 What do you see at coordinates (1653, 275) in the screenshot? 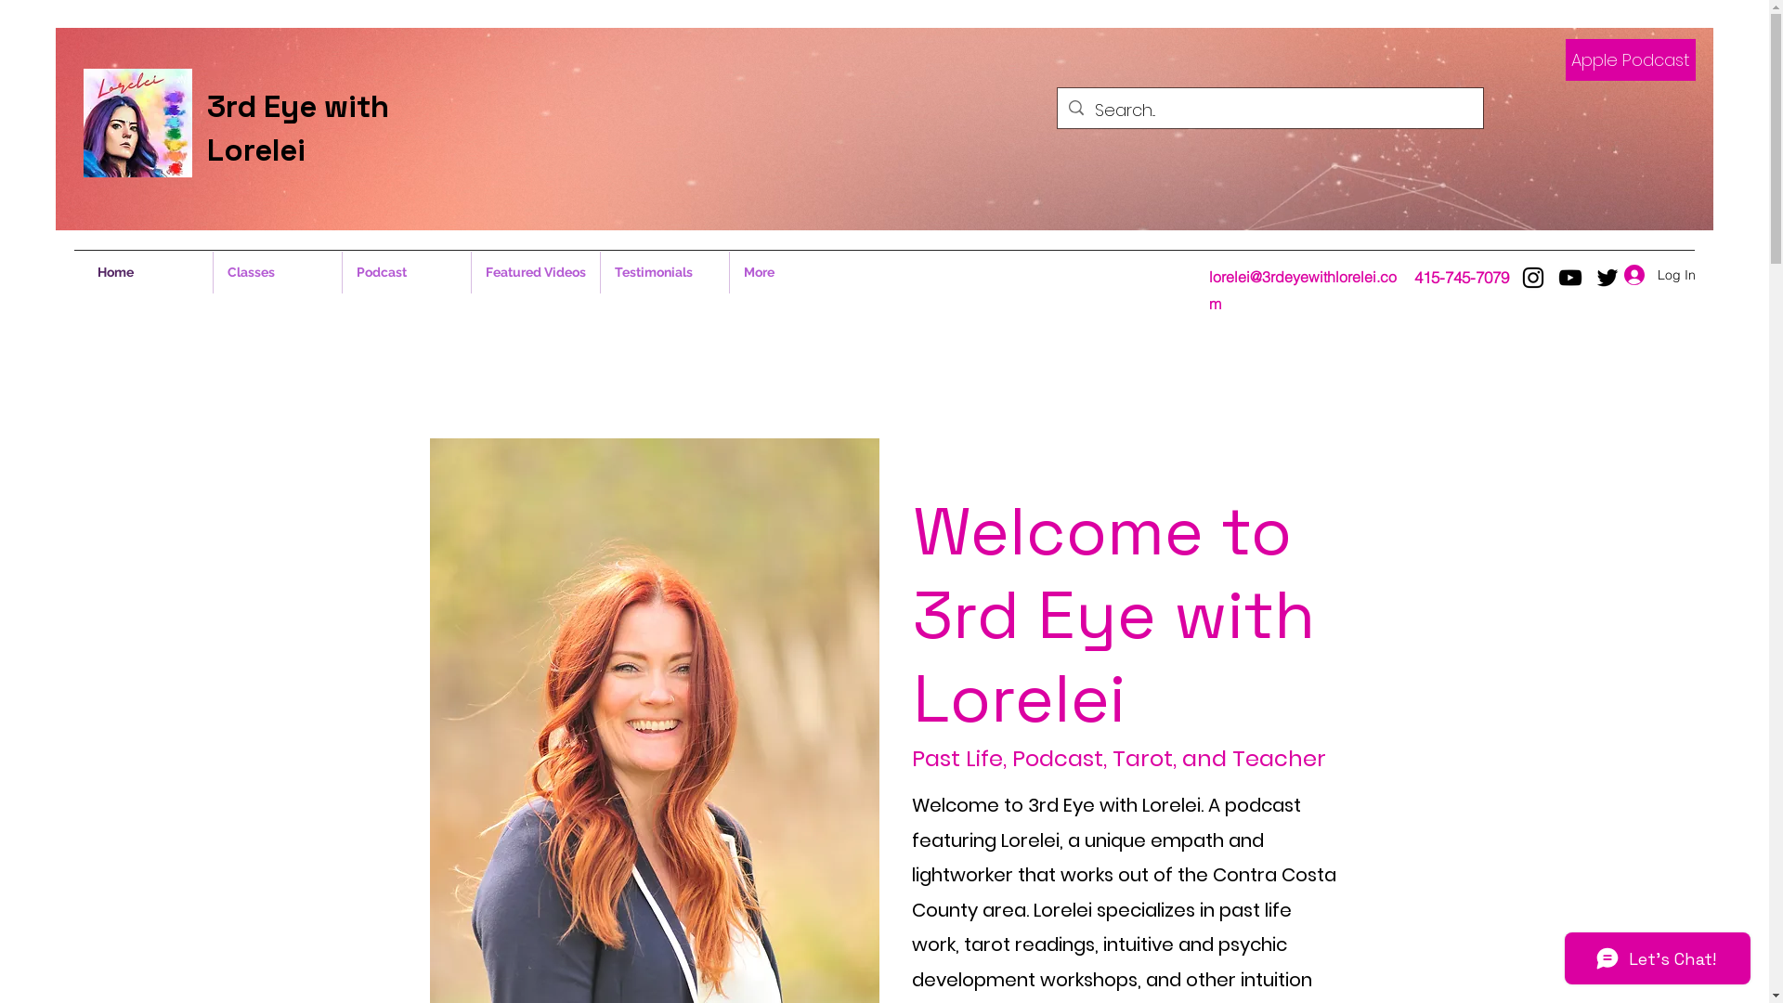
I see `Log In` at bounding box center [1653, 275].